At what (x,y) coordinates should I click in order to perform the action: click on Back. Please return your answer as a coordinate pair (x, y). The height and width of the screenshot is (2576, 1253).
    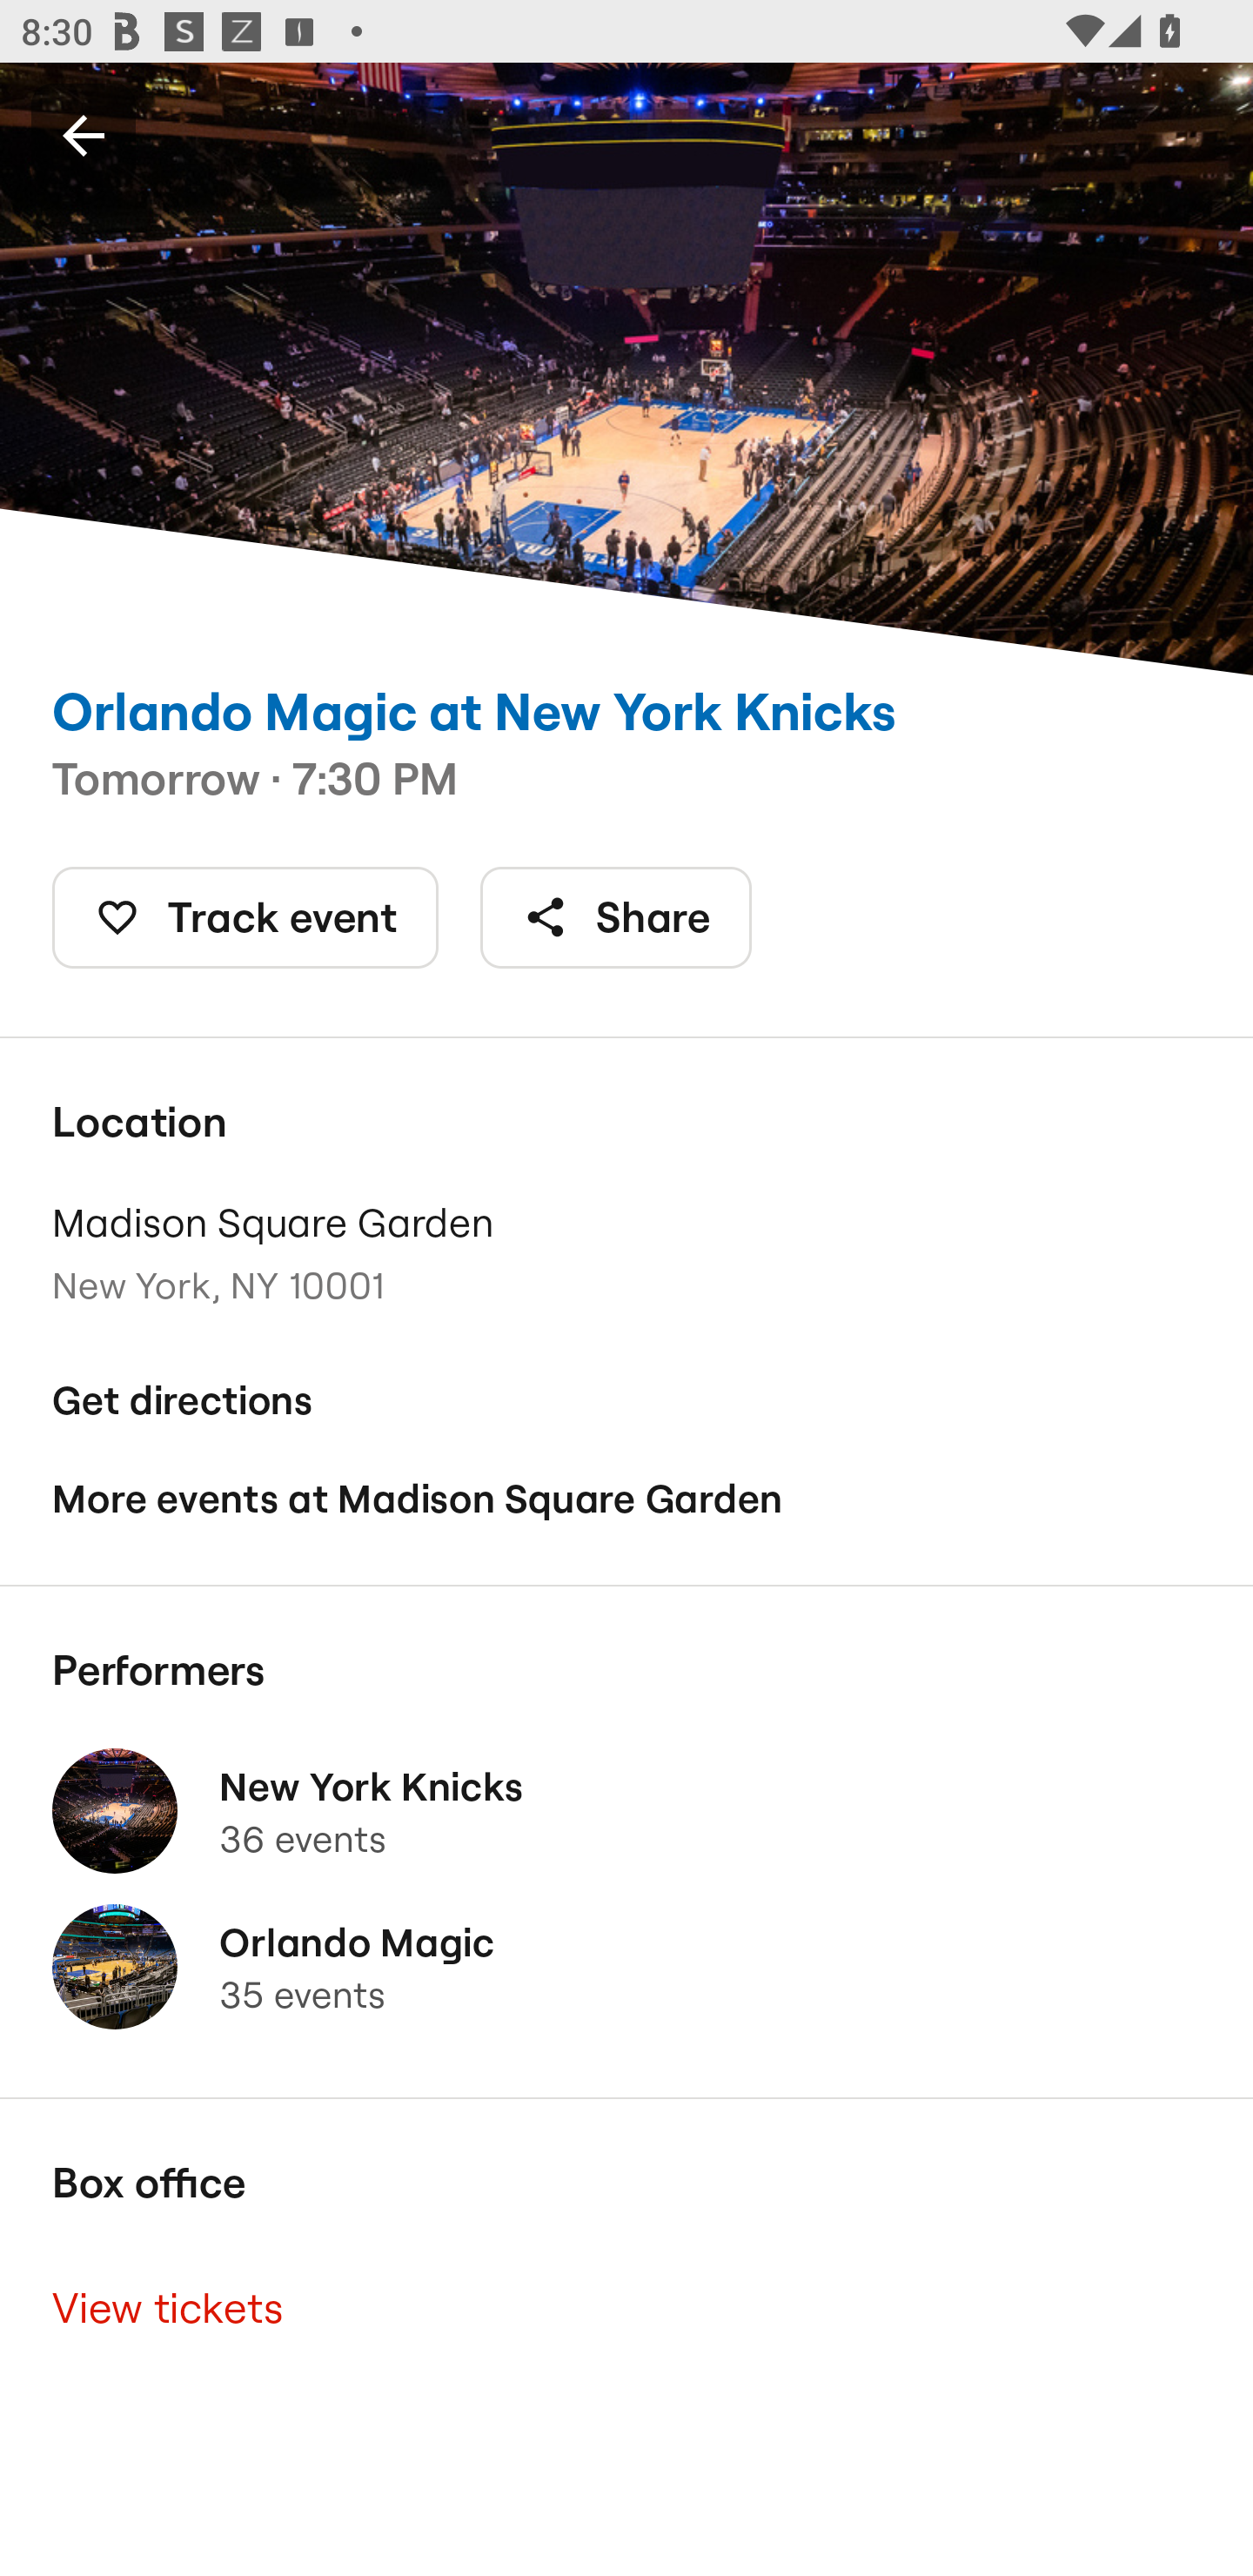
    Looking at the image, I should click on (84, 134).